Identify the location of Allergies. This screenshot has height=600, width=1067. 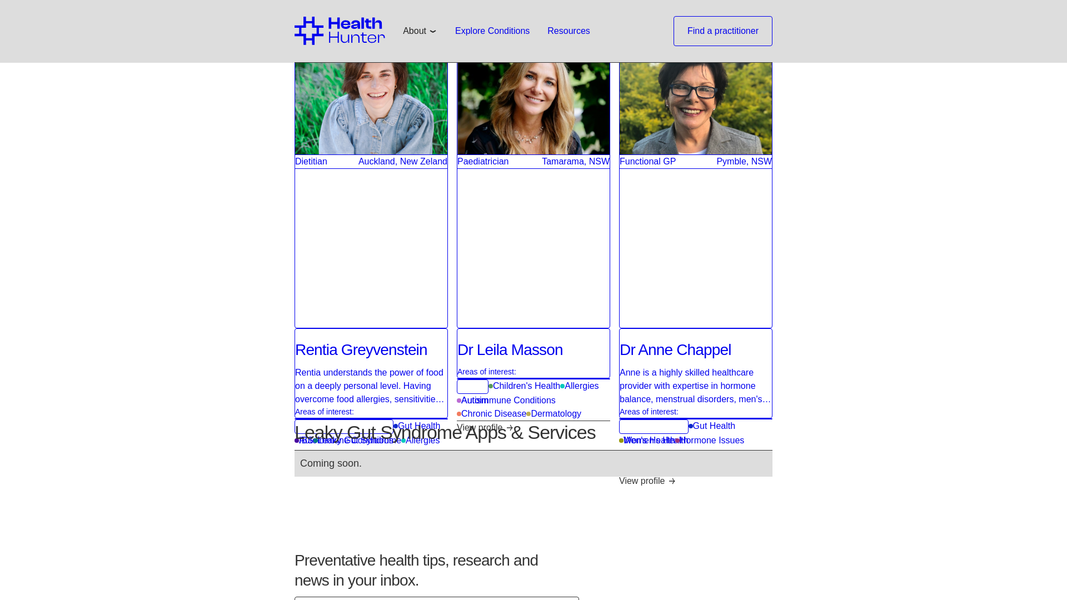
(303, 440).